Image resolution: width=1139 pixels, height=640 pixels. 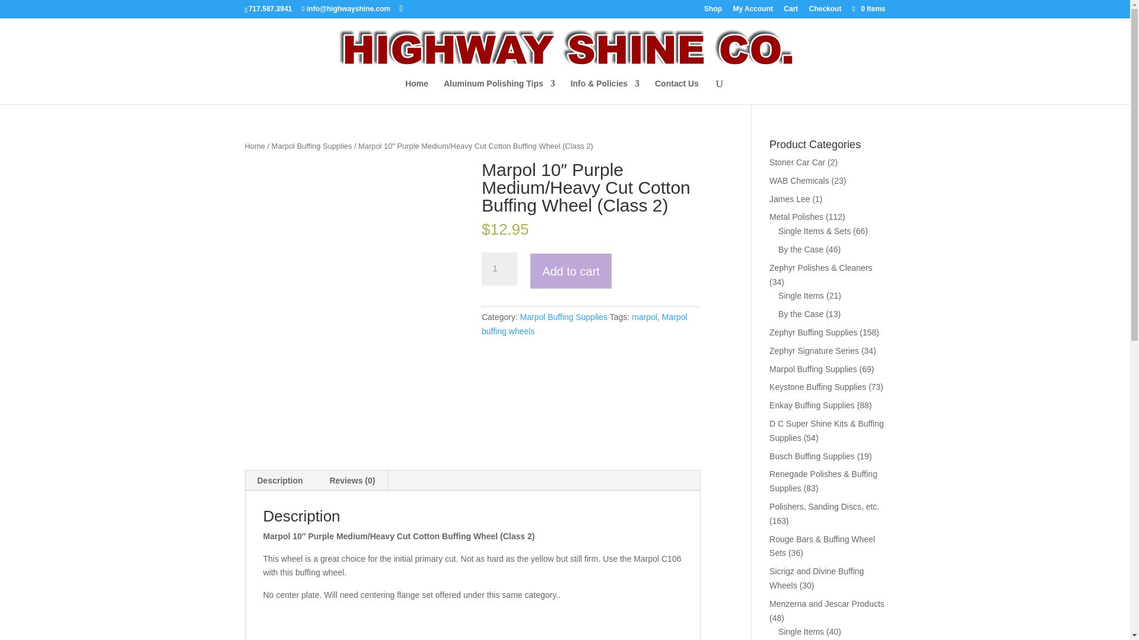 What do you see at coordinates (790, 199) in the screenshot?
I see `James Lee` at bounding box center [790, 199].